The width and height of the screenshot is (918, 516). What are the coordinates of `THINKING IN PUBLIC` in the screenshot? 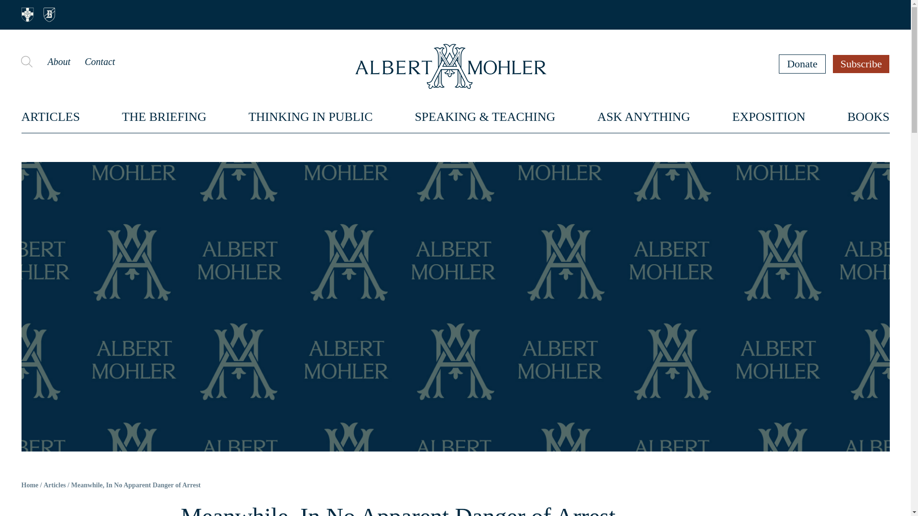 It's located at (311, 117).